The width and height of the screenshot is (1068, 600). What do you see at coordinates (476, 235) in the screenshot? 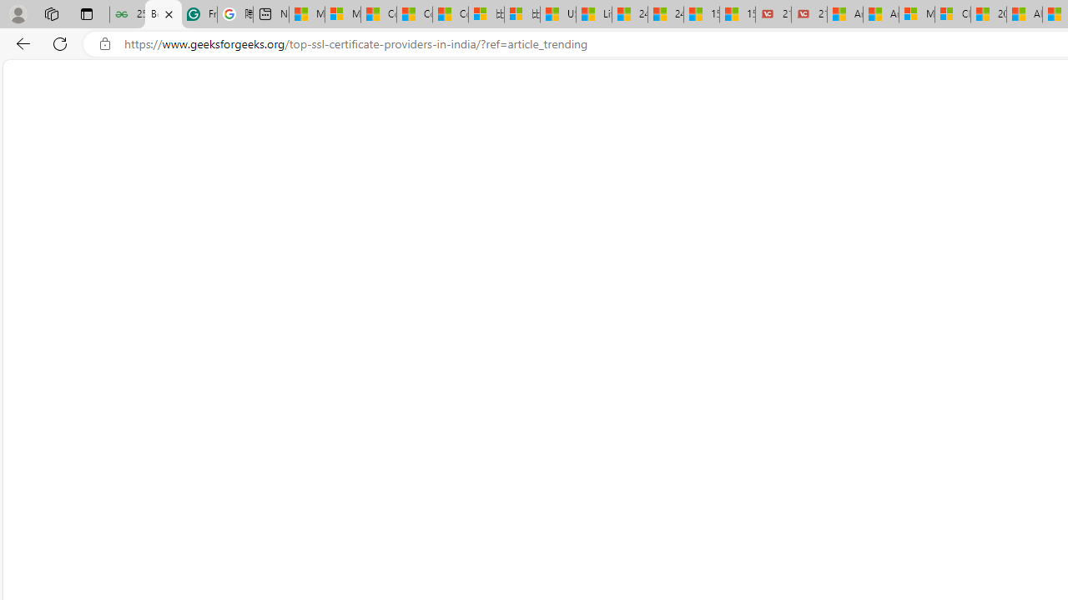
I see `Free Online Writing Tool` at bounding box center [476, 235].